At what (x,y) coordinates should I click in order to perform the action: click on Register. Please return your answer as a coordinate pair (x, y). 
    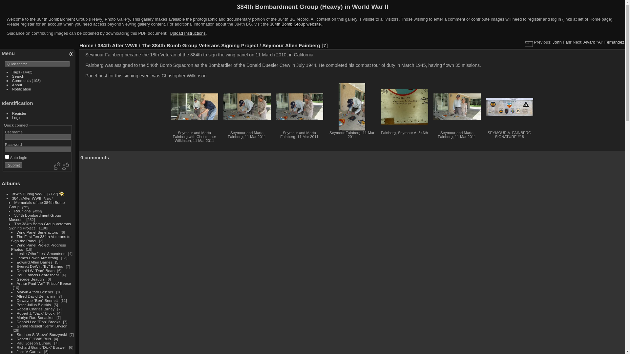
    Looking at the image, I should click on (19, 113).